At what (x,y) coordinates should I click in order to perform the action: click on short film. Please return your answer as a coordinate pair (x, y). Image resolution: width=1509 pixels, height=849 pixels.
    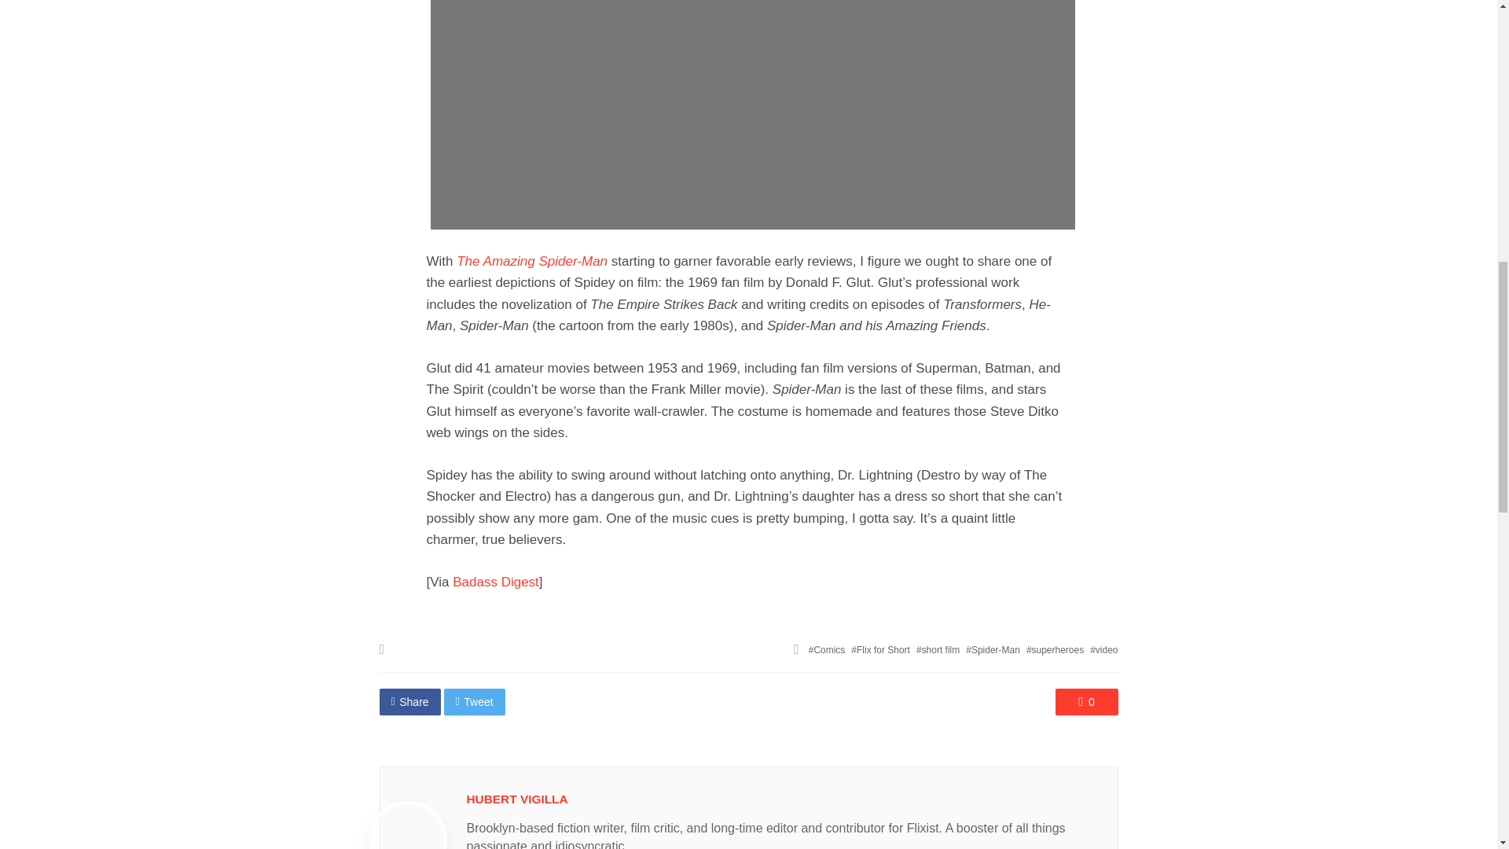
    Looking at the image, I should click on (938, 649).